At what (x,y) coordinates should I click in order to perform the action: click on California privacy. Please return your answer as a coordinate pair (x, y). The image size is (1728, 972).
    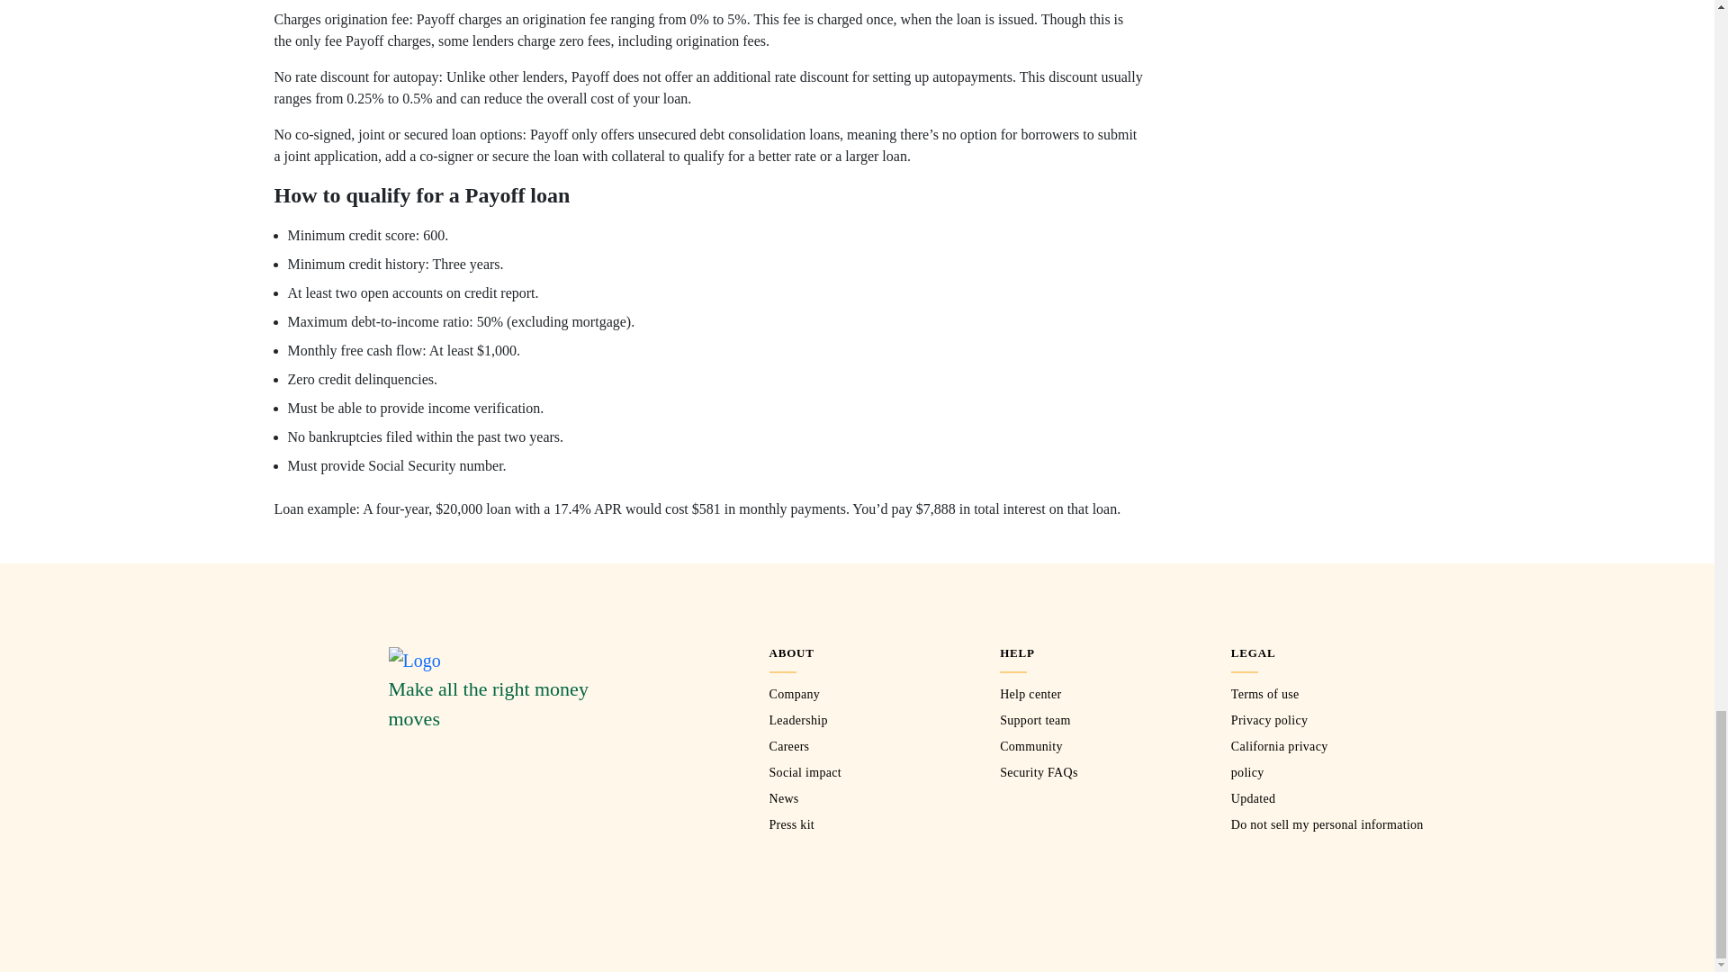
    Looking at the image, I should click on (1280, 746).